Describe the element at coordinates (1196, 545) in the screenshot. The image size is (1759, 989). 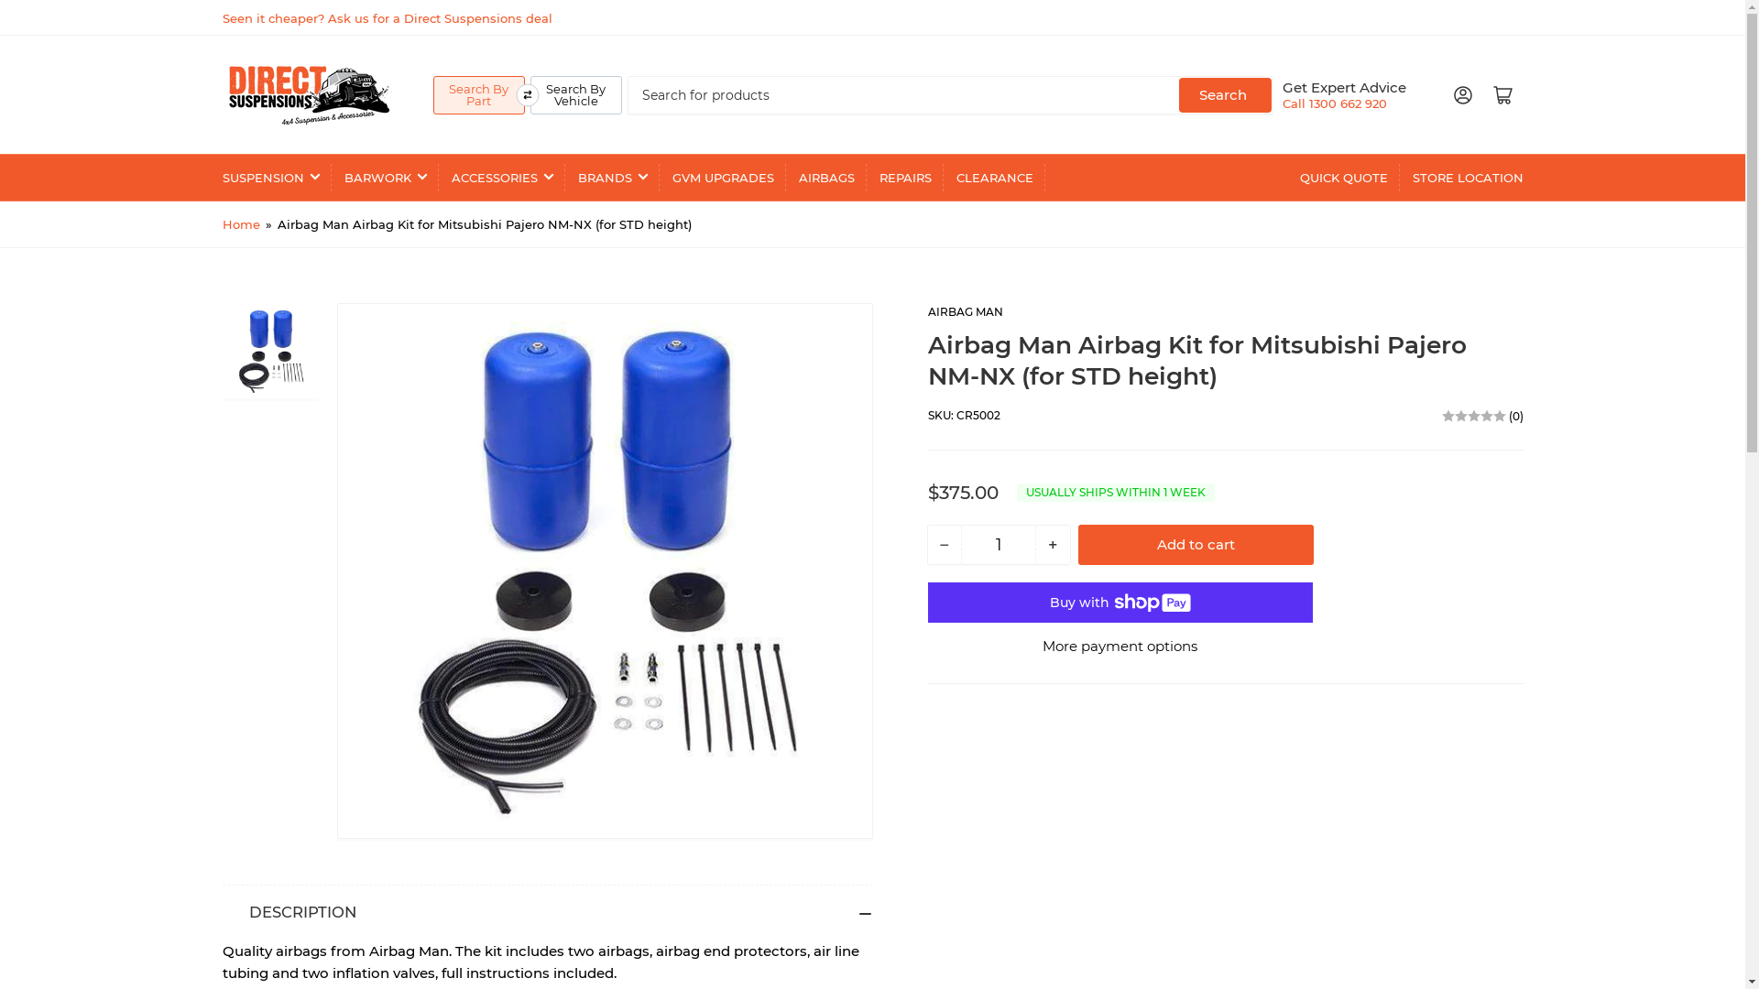
I see `Add to cart` at that location.